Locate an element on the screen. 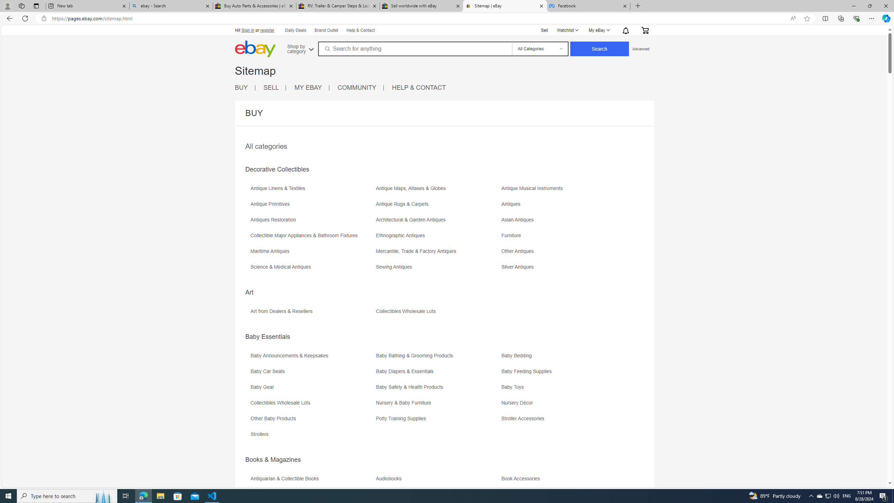 This screenshot has width=894, height=503. Book Accessories is located at coordinates (564, 481).